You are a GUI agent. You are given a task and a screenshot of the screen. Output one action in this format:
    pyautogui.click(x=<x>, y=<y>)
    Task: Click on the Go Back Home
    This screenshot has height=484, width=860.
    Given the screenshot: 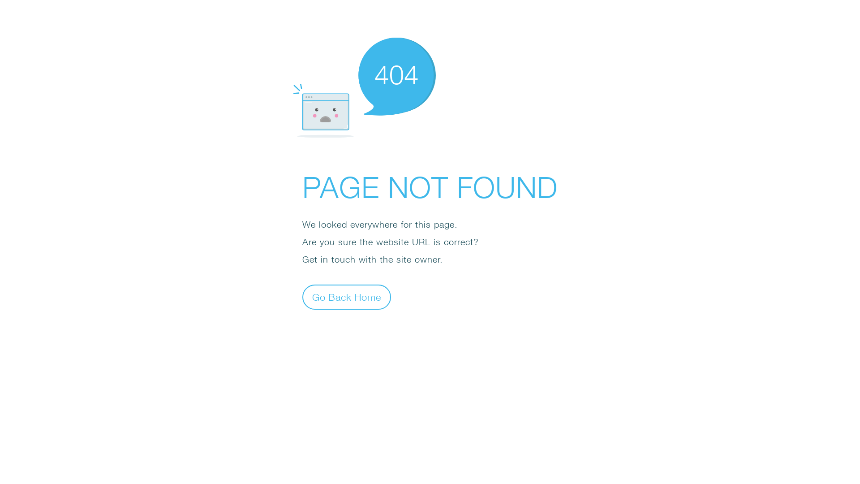 What is the action you would take?
    pyautogui.click(x=347, y=297)
    